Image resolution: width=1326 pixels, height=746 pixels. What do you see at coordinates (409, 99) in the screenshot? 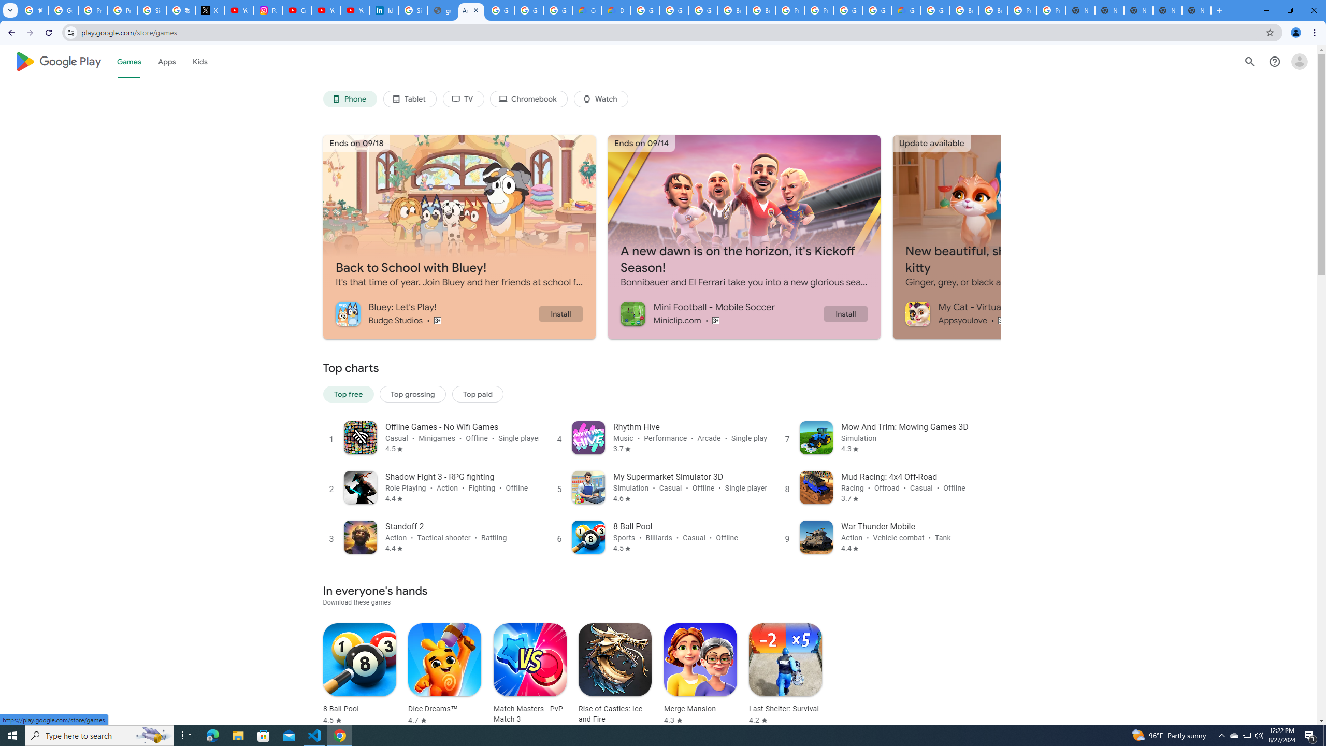
I see `Tablet` at bounding box center [409, 99].